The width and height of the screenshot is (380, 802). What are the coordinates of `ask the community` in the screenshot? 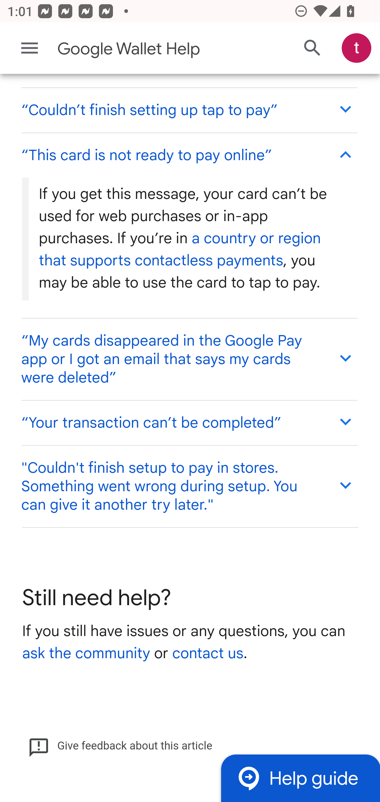 It's located at (86, 654).